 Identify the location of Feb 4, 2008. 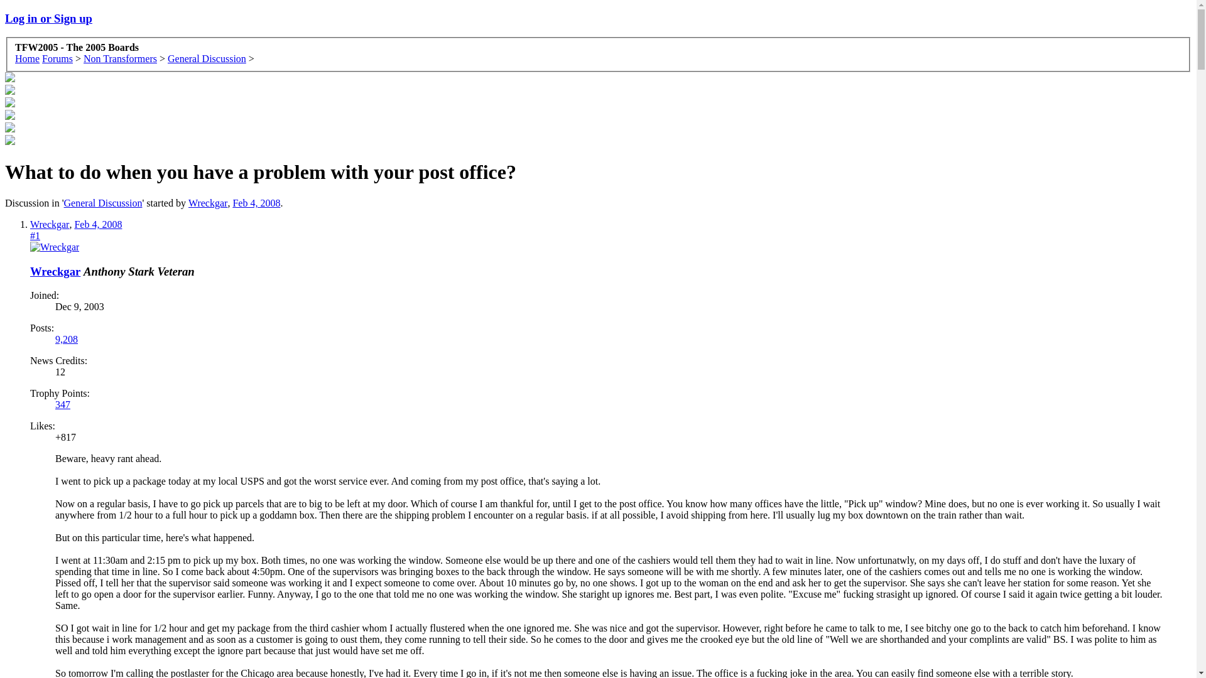
(256, 203).